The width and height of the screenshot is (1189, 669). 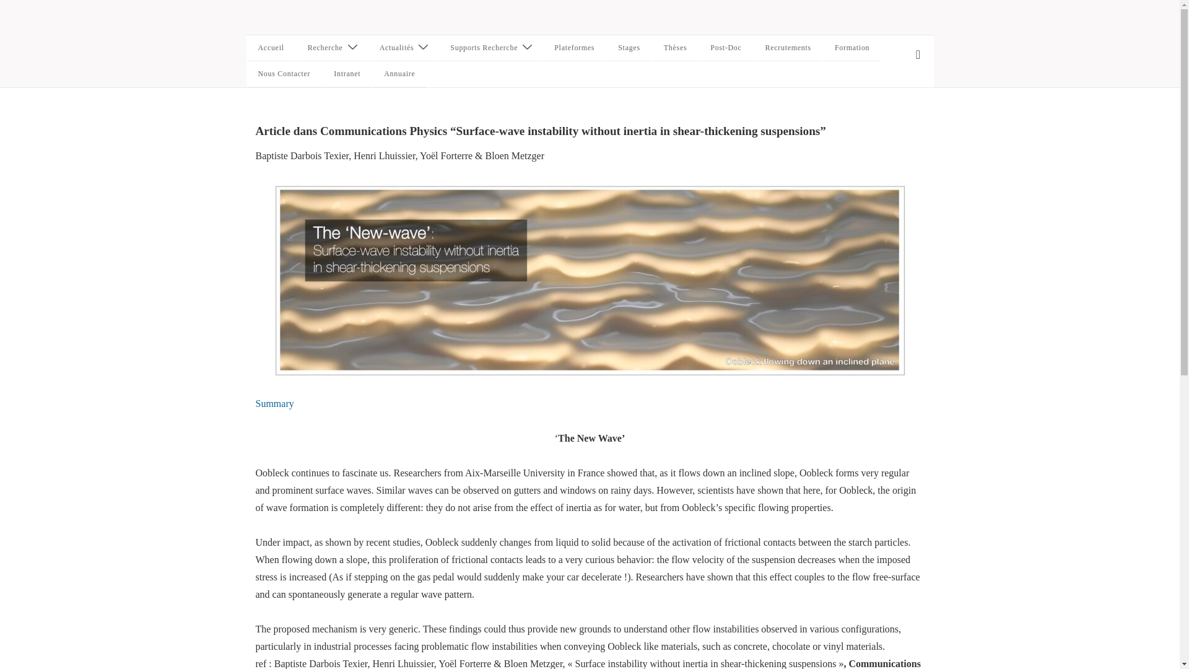 I want to click on Nous Contacter, so click(x=284, y=74).